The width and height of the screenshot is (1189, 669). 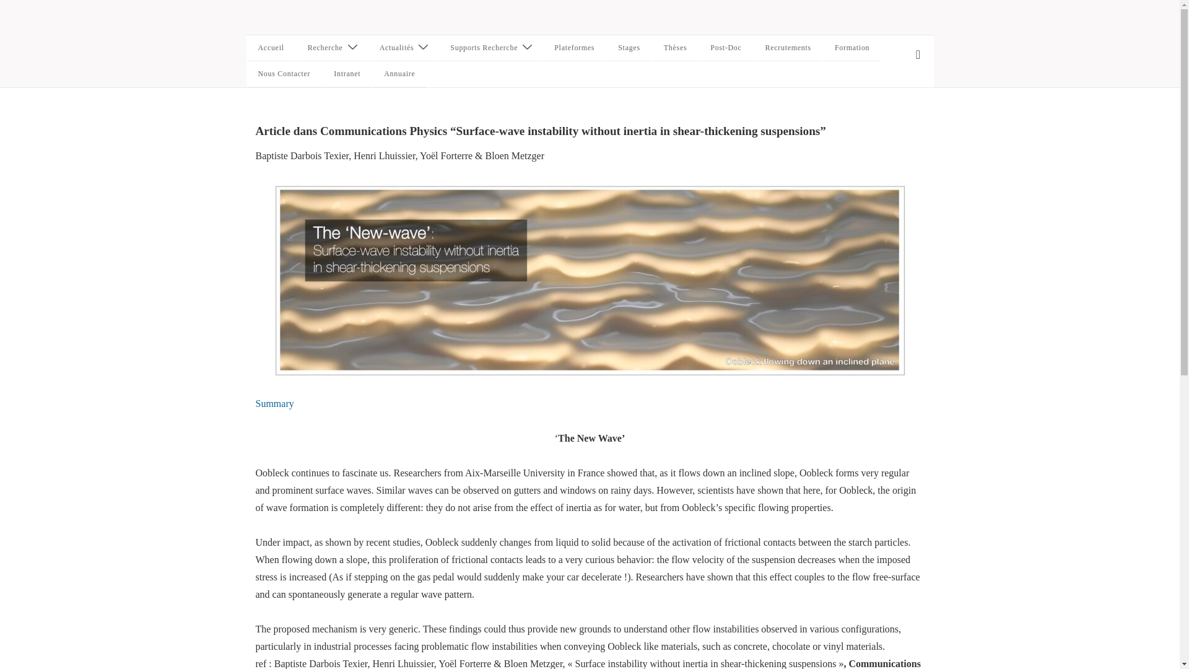 I want to click on Nous Contacter, so click(x=284, y=74).